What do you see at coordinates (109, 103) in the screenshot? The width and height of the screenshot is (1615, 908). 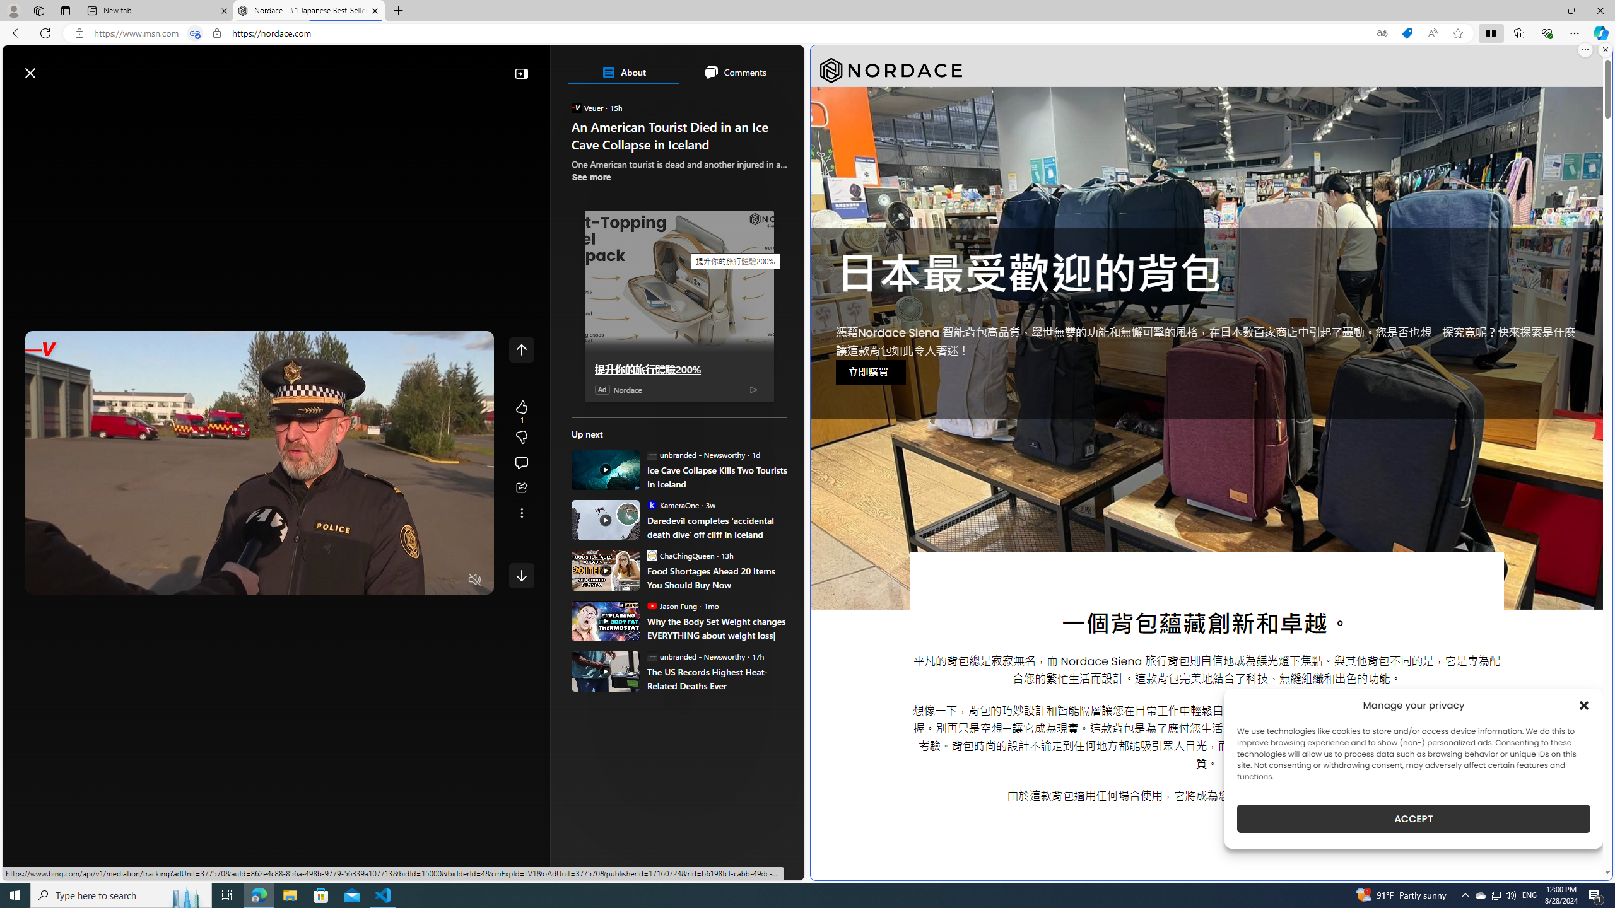 I see `Following` at bounding box center [109, 103].